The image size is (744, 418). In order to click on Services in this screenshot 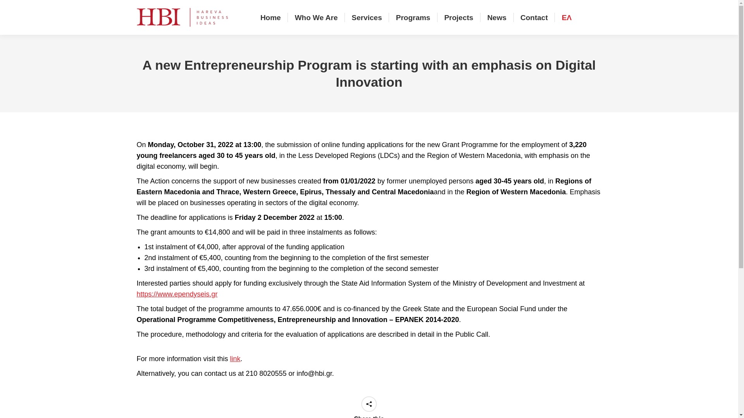, I will do `click(367, 17)`.